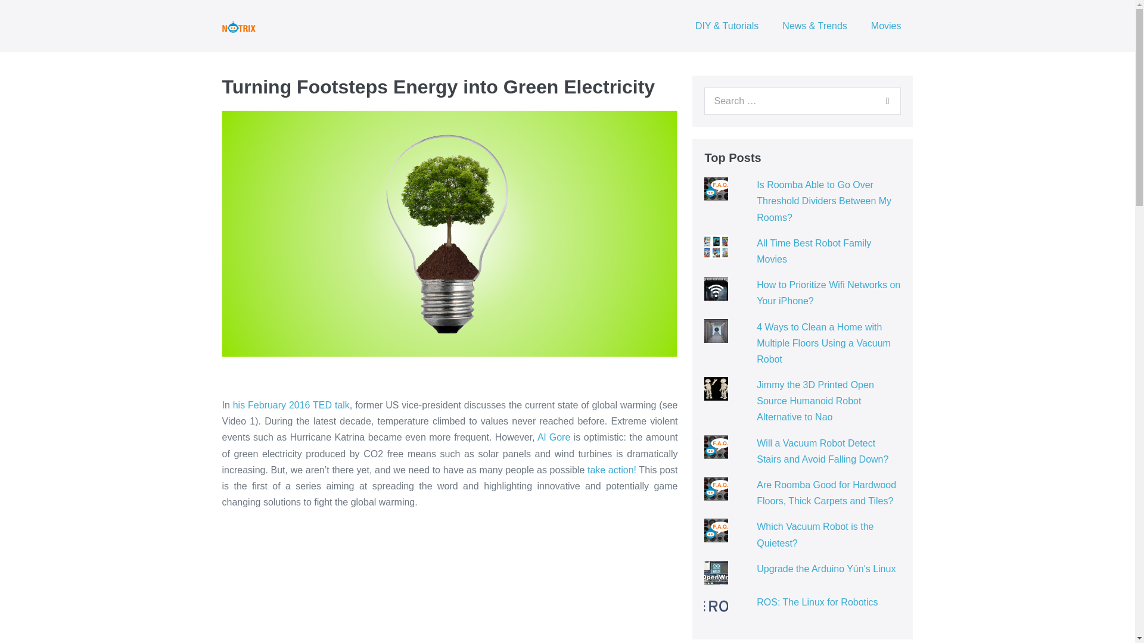  What do you see at coordinates (611, 470) in the screenshot?
I see `take action!` at bounding box center [611, 470].